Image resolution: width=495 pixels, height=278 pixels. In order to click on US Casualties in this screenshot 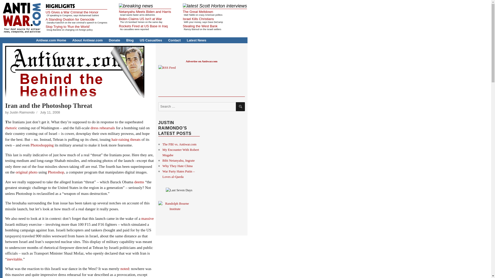, I will do `click(151, 40)`.